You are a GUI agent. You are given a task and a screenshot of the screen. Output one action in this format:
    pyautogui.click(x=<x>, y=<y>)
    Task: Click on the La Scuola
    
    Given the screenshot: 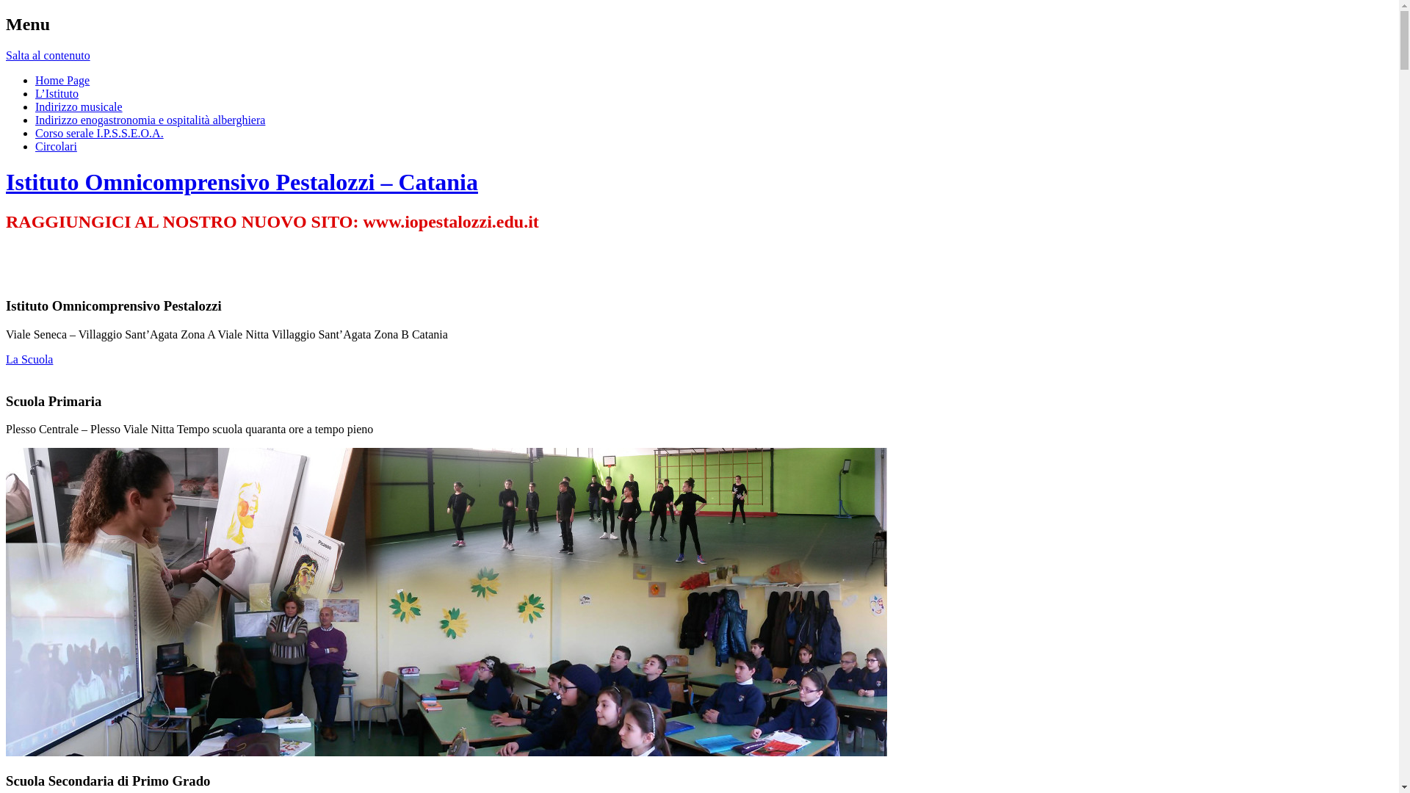 What is the action you would take?
    pyautogui.click(x=29, y=360)
    